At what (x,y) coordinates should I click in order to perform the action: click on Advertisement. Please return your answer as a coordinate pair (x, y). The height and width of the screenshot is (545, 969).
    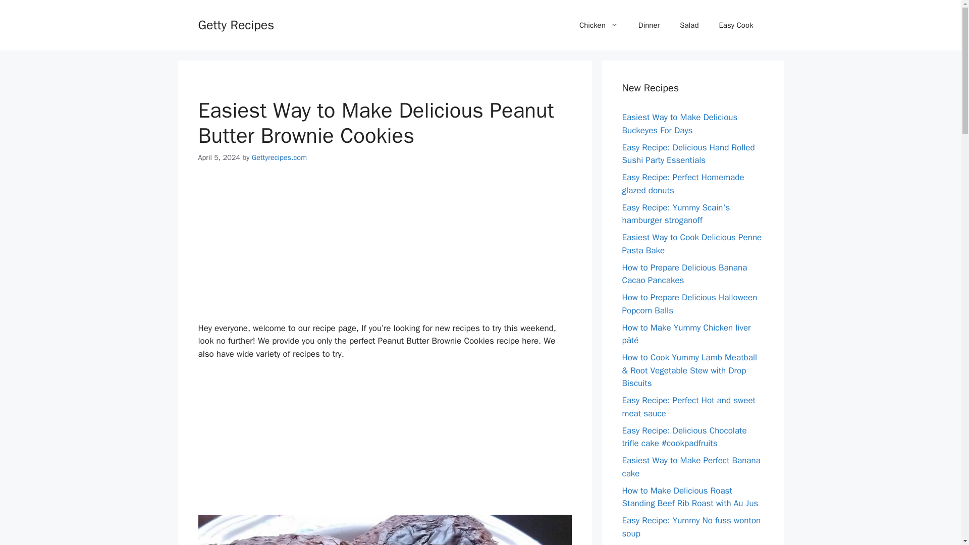
    Looking at the image, I should click on (385, 251).